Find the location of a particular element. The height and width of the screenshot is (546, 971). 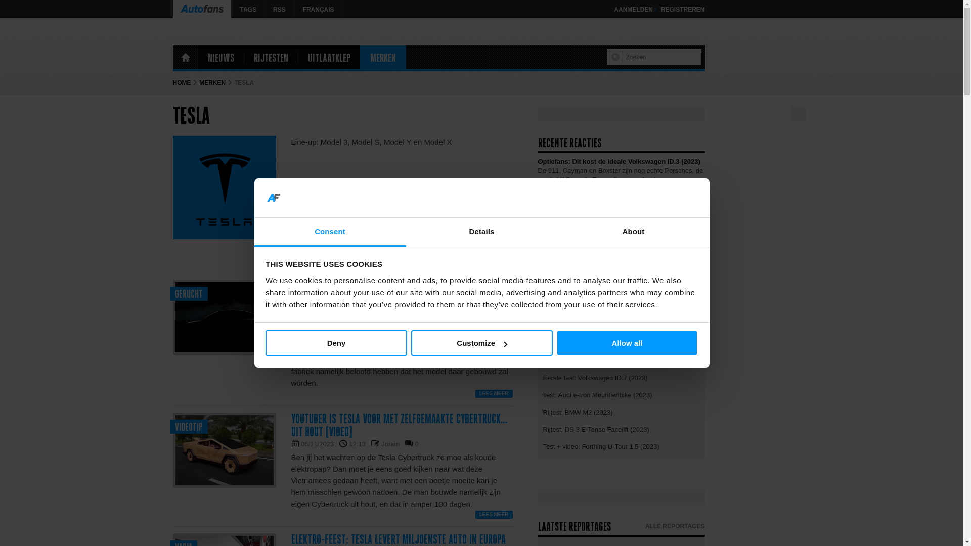

LEES MEER is located at coordinates (494, 394).